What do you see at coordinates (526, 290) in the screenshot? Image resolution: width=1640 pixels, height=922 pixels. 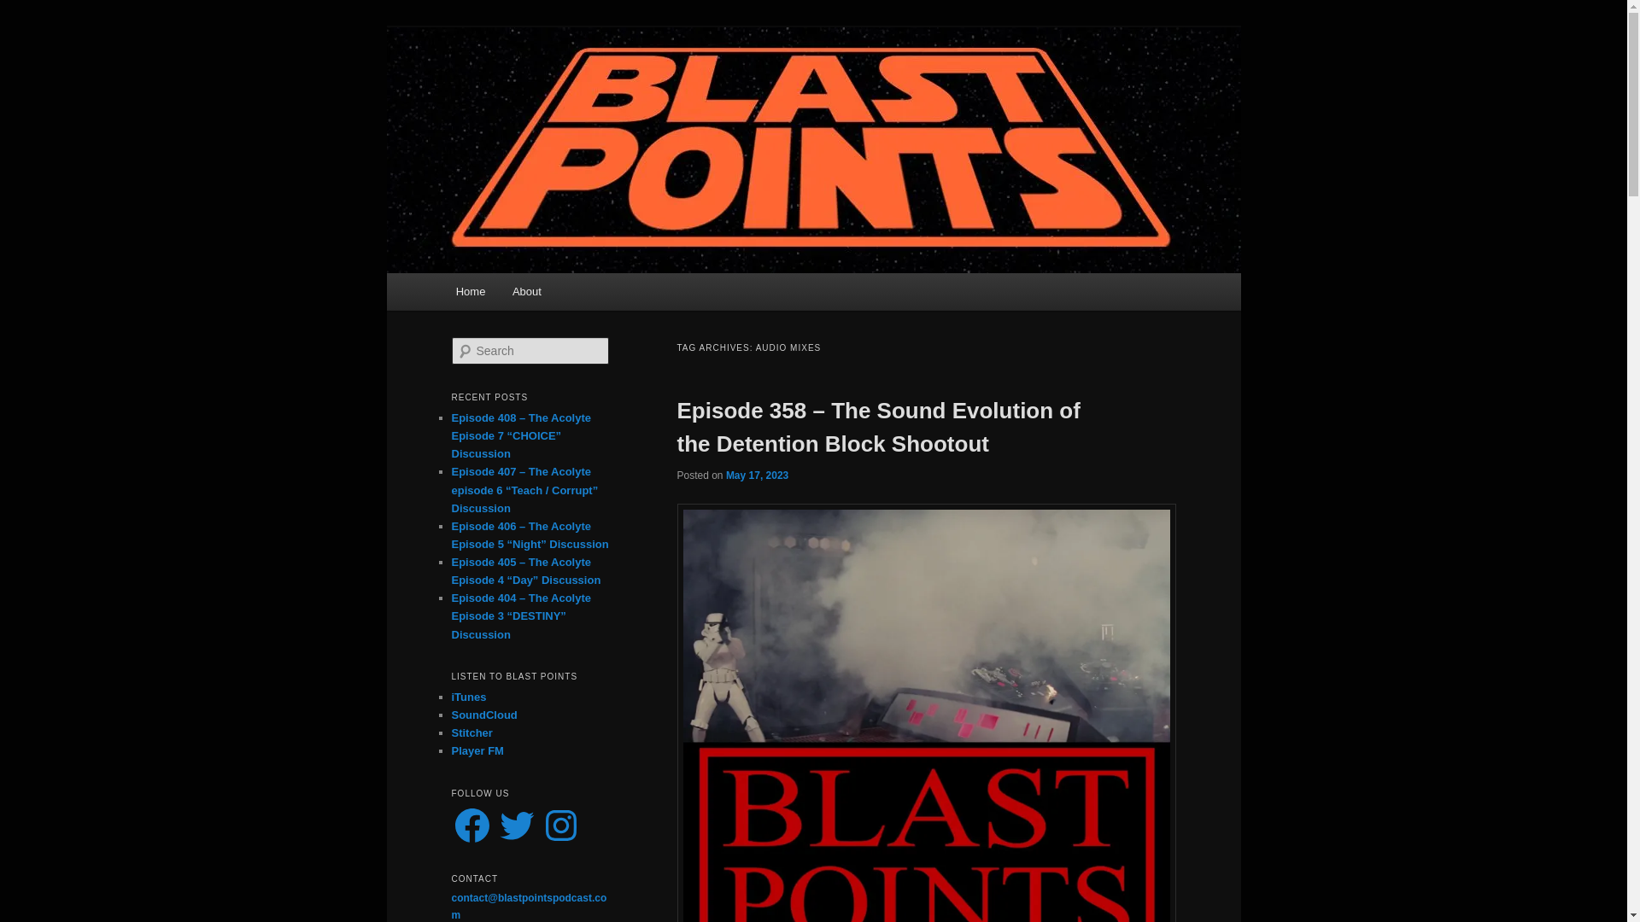 I see `About` at bounding box center [526, 290].